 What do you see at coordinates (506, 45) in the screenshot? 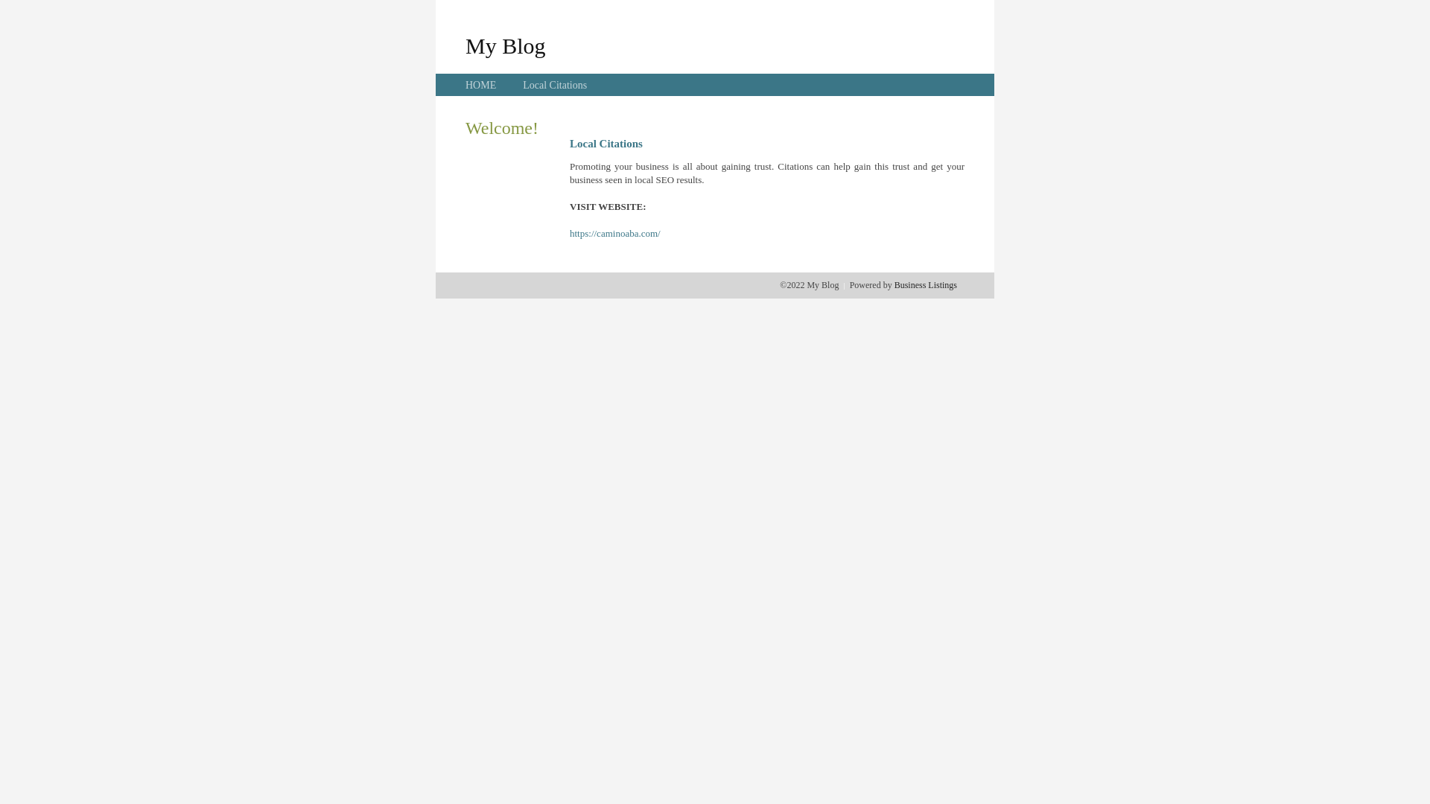
I see `My Blog` at bounding box center [506, 45].